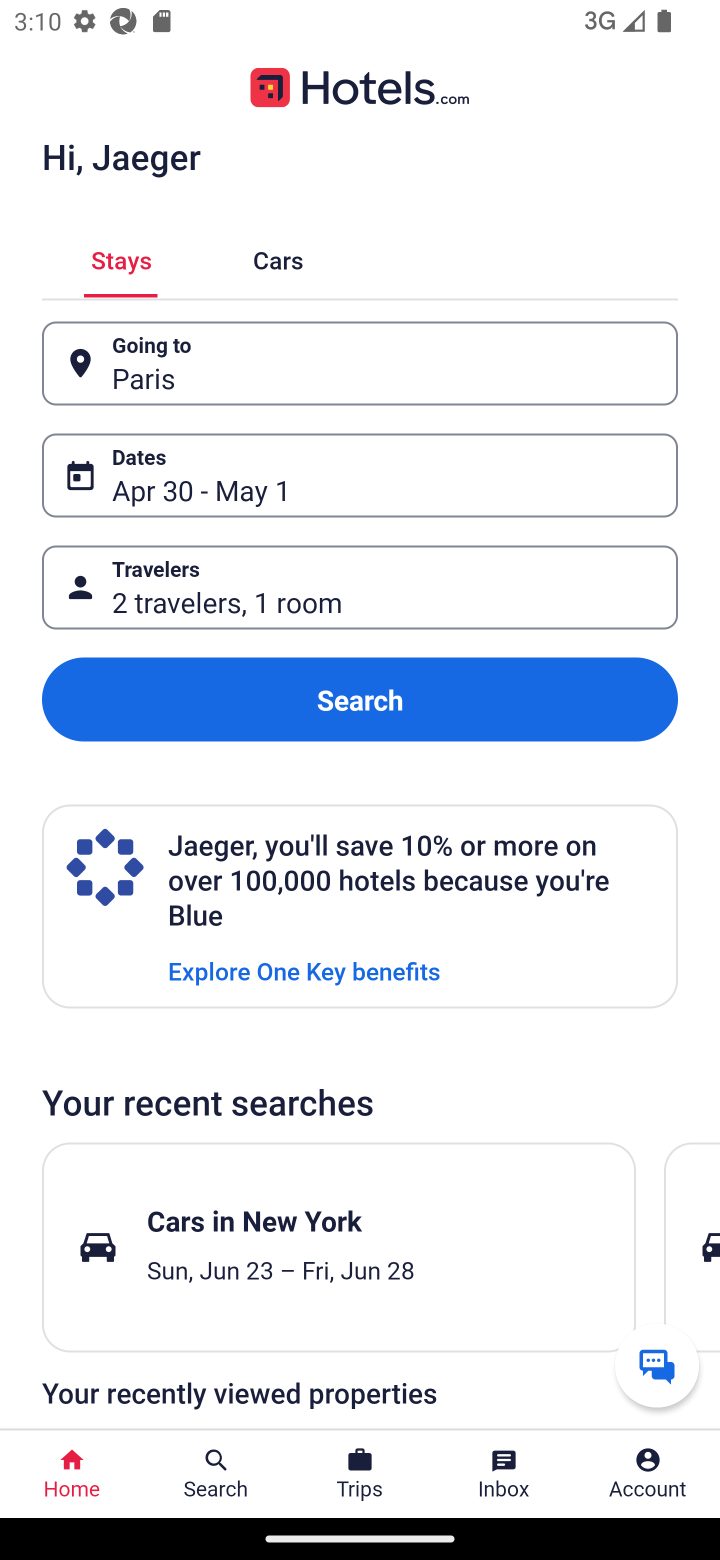 This screenshot has width=720, height=1560. Describe the element at coordinates (360, 588) in the screenshot. I see `Travelers Button 2 travelers, 1 room` at that location.